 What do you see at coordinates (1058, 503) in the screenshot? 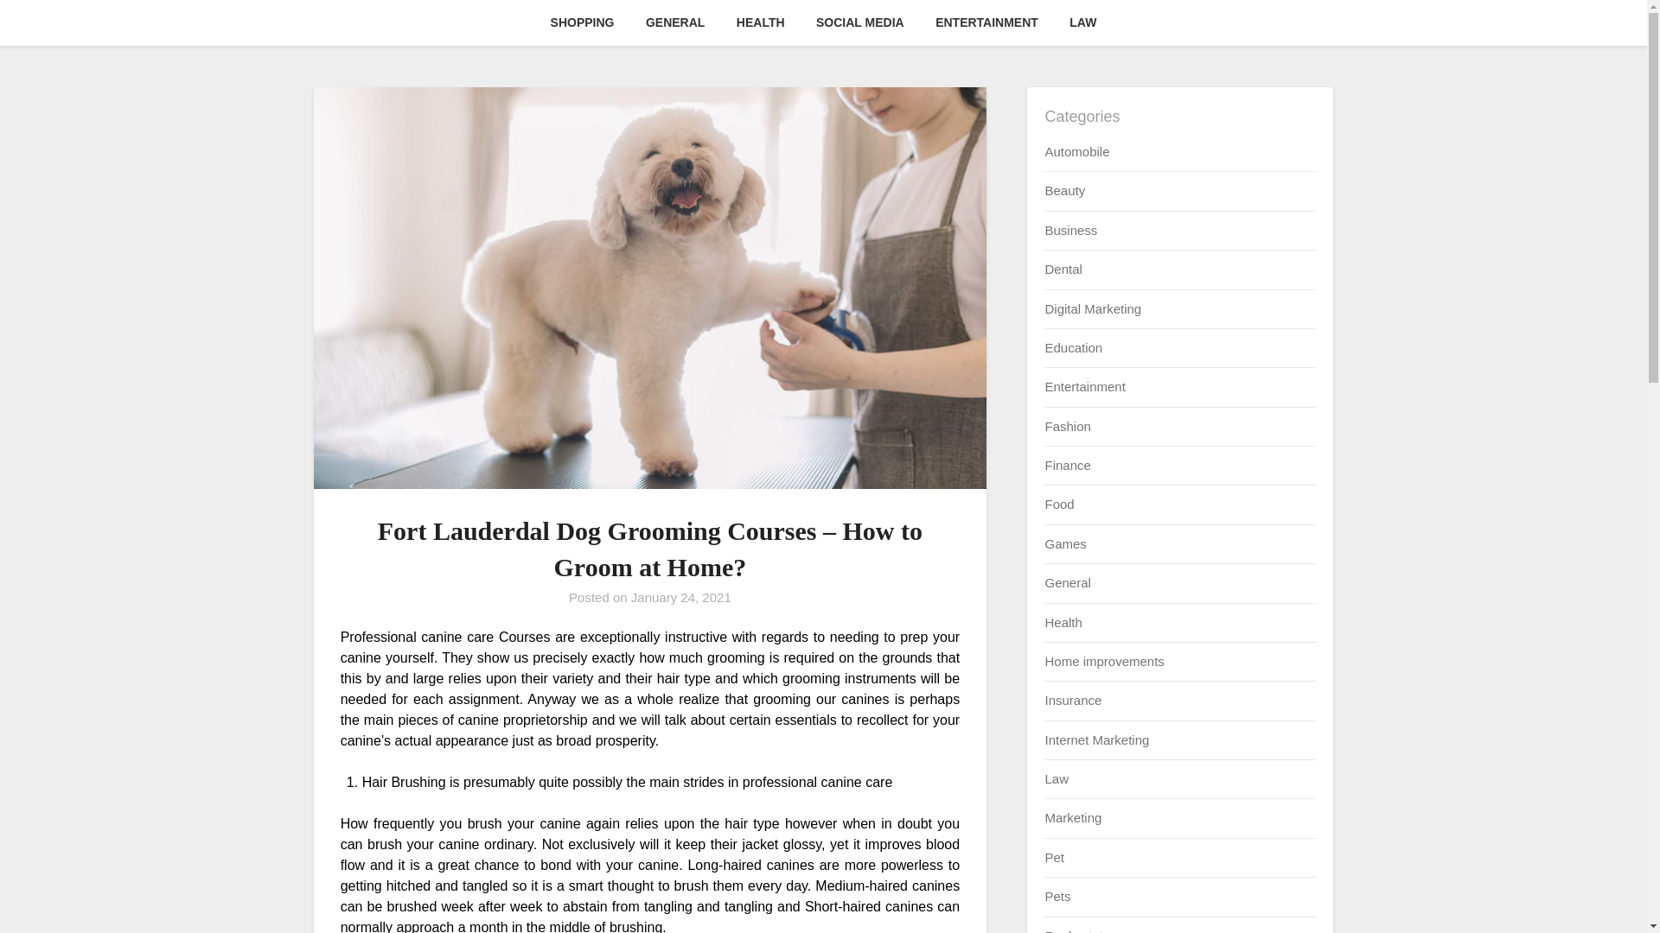
I see `Food` at bounding box center [1058, 503].